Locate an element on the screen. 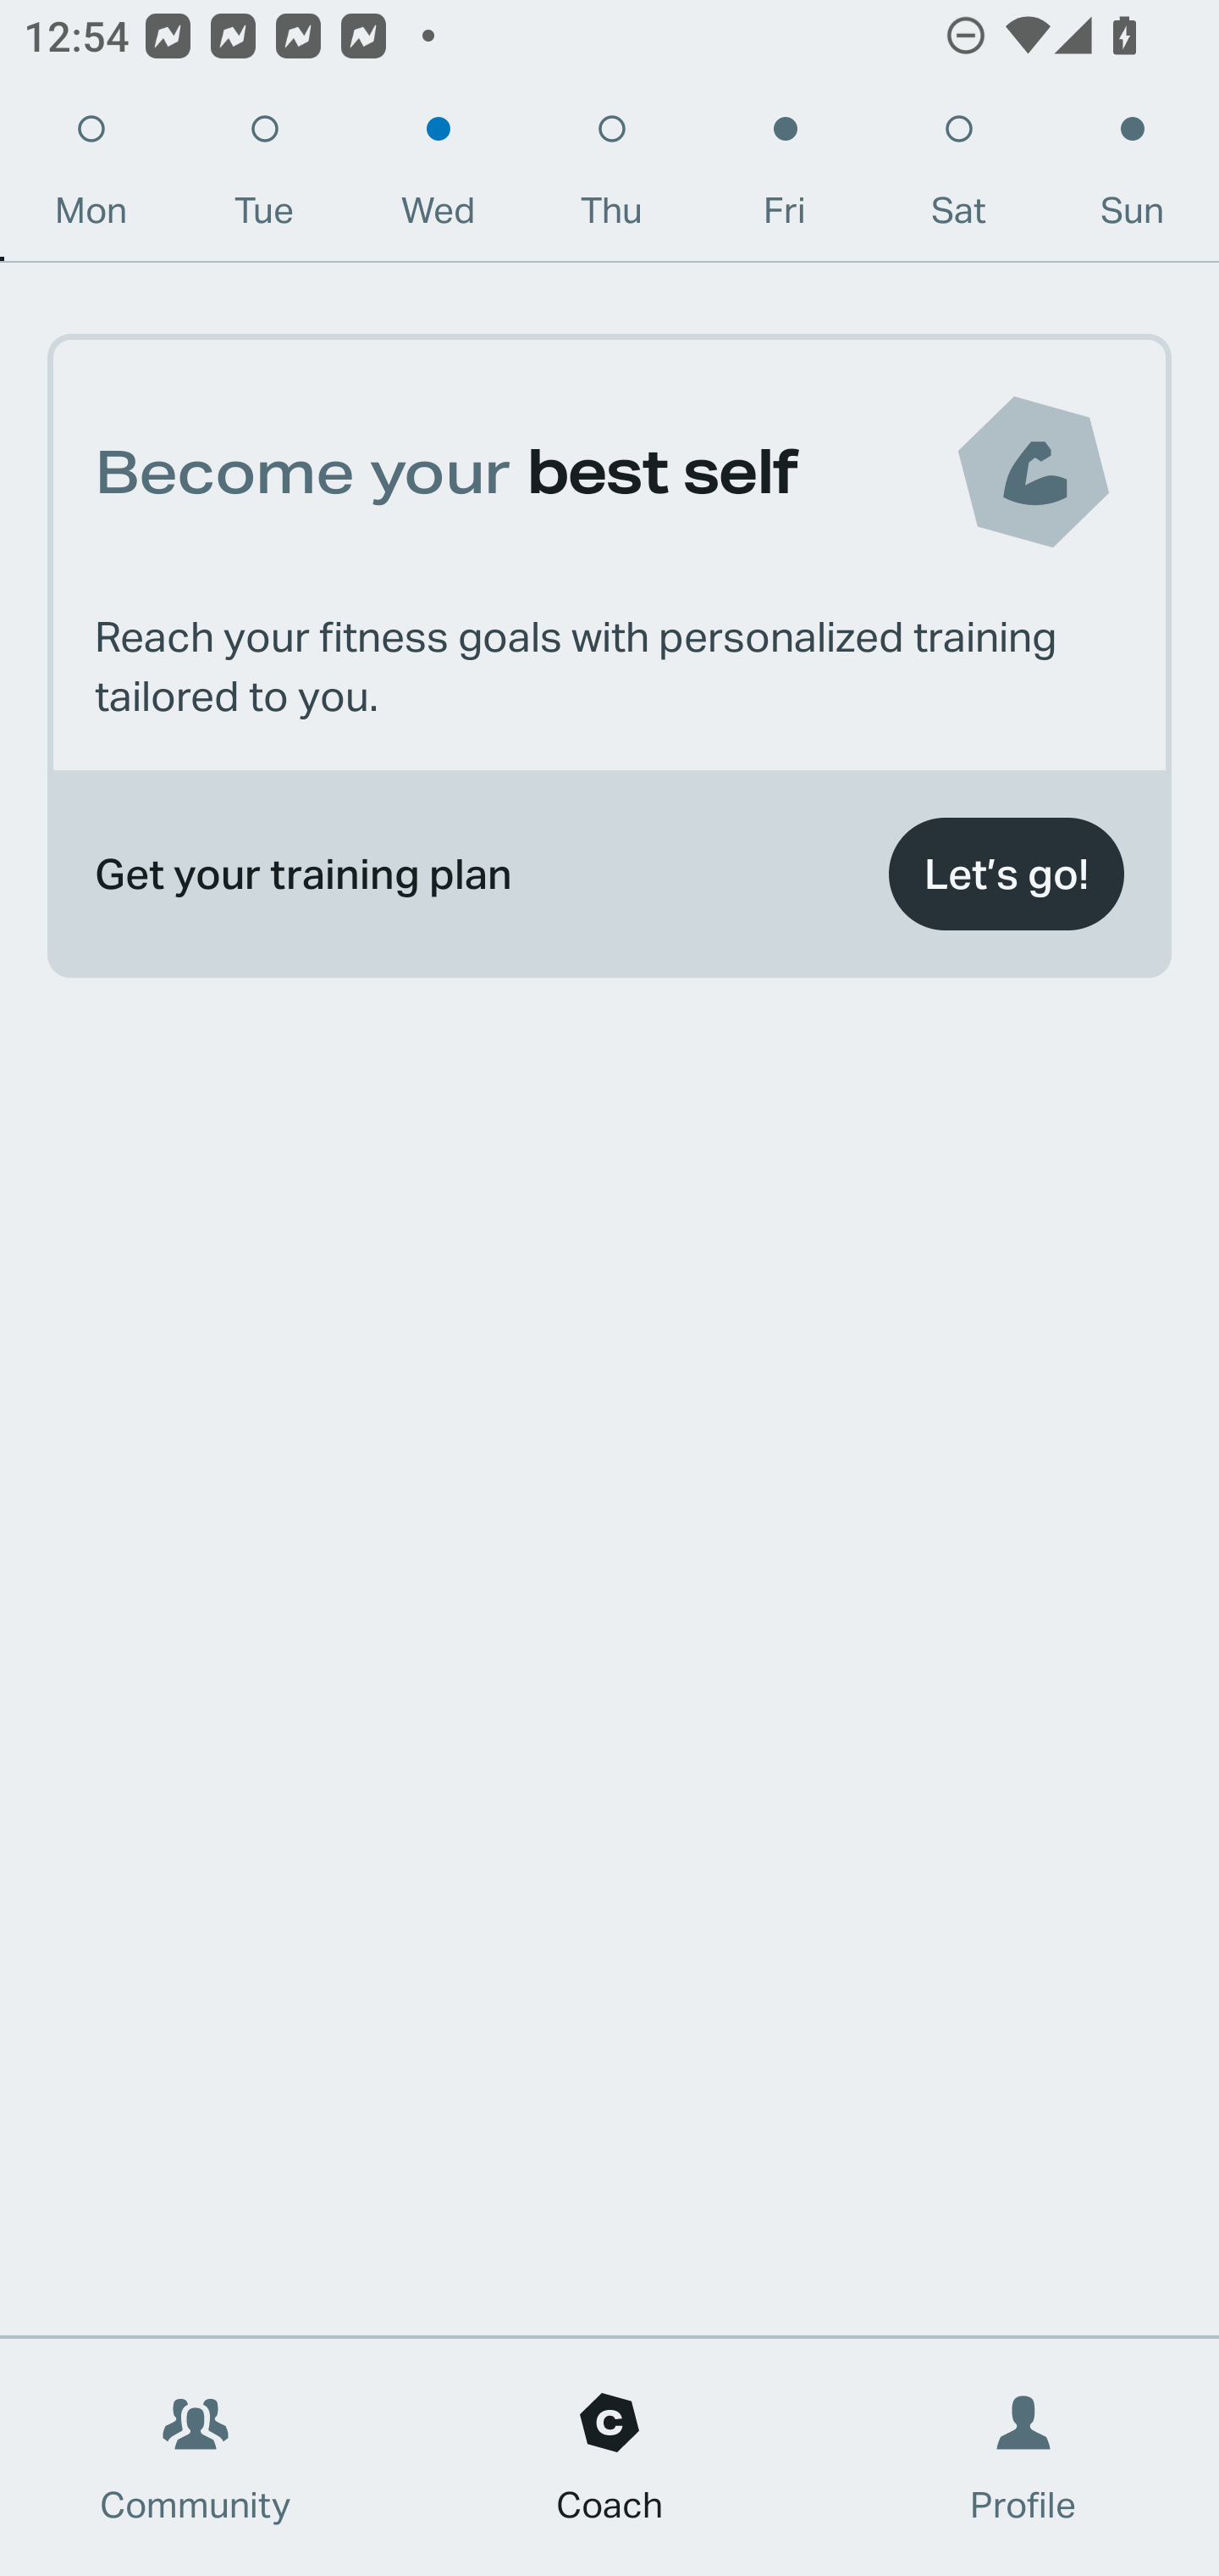 Image resolution: width=1219 pixels, height=2576 pixels. Community is located at coordinates (196, 2457).